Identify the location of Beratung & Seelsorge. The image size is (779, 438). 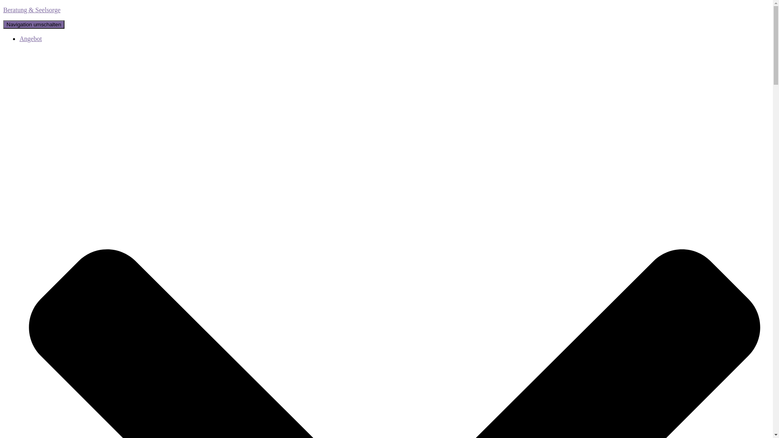
(386, 10).